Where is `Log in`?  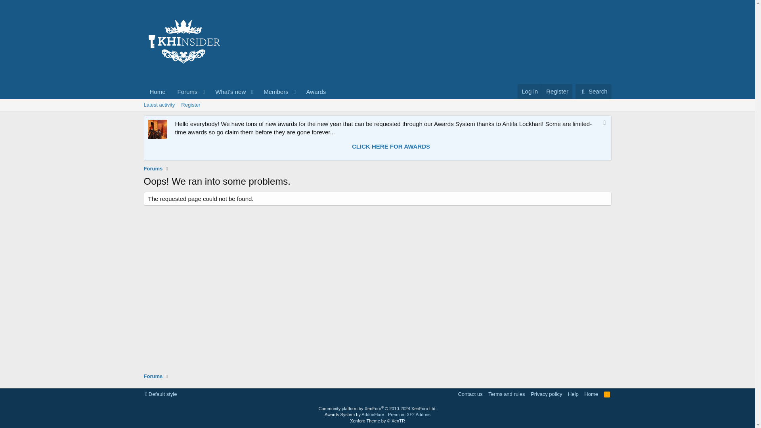 Log in is located at coordinates (530, 91).